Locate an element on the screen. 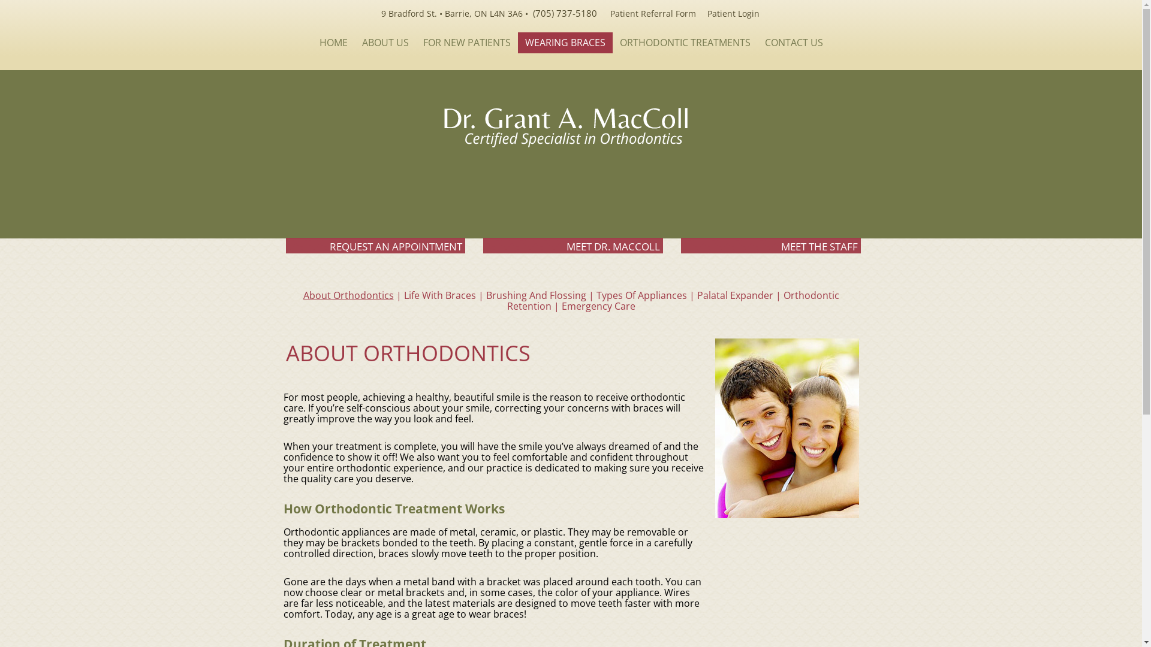  HOME is located at coordinates (333, 43).